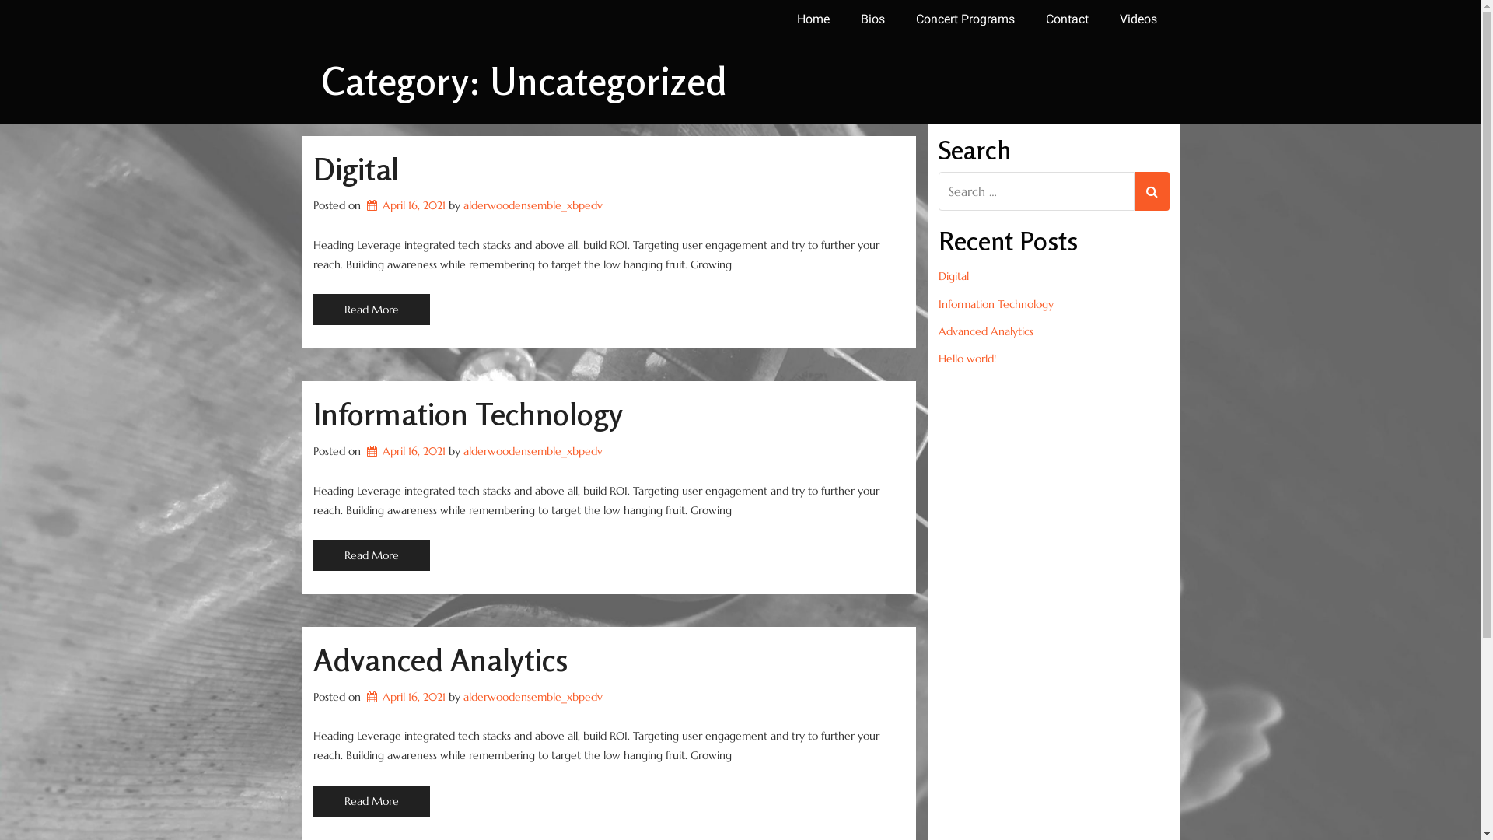  What do you see at coordinates (813, 19) in the screenshot?
I see `Home` at bounding box center [813, 19].